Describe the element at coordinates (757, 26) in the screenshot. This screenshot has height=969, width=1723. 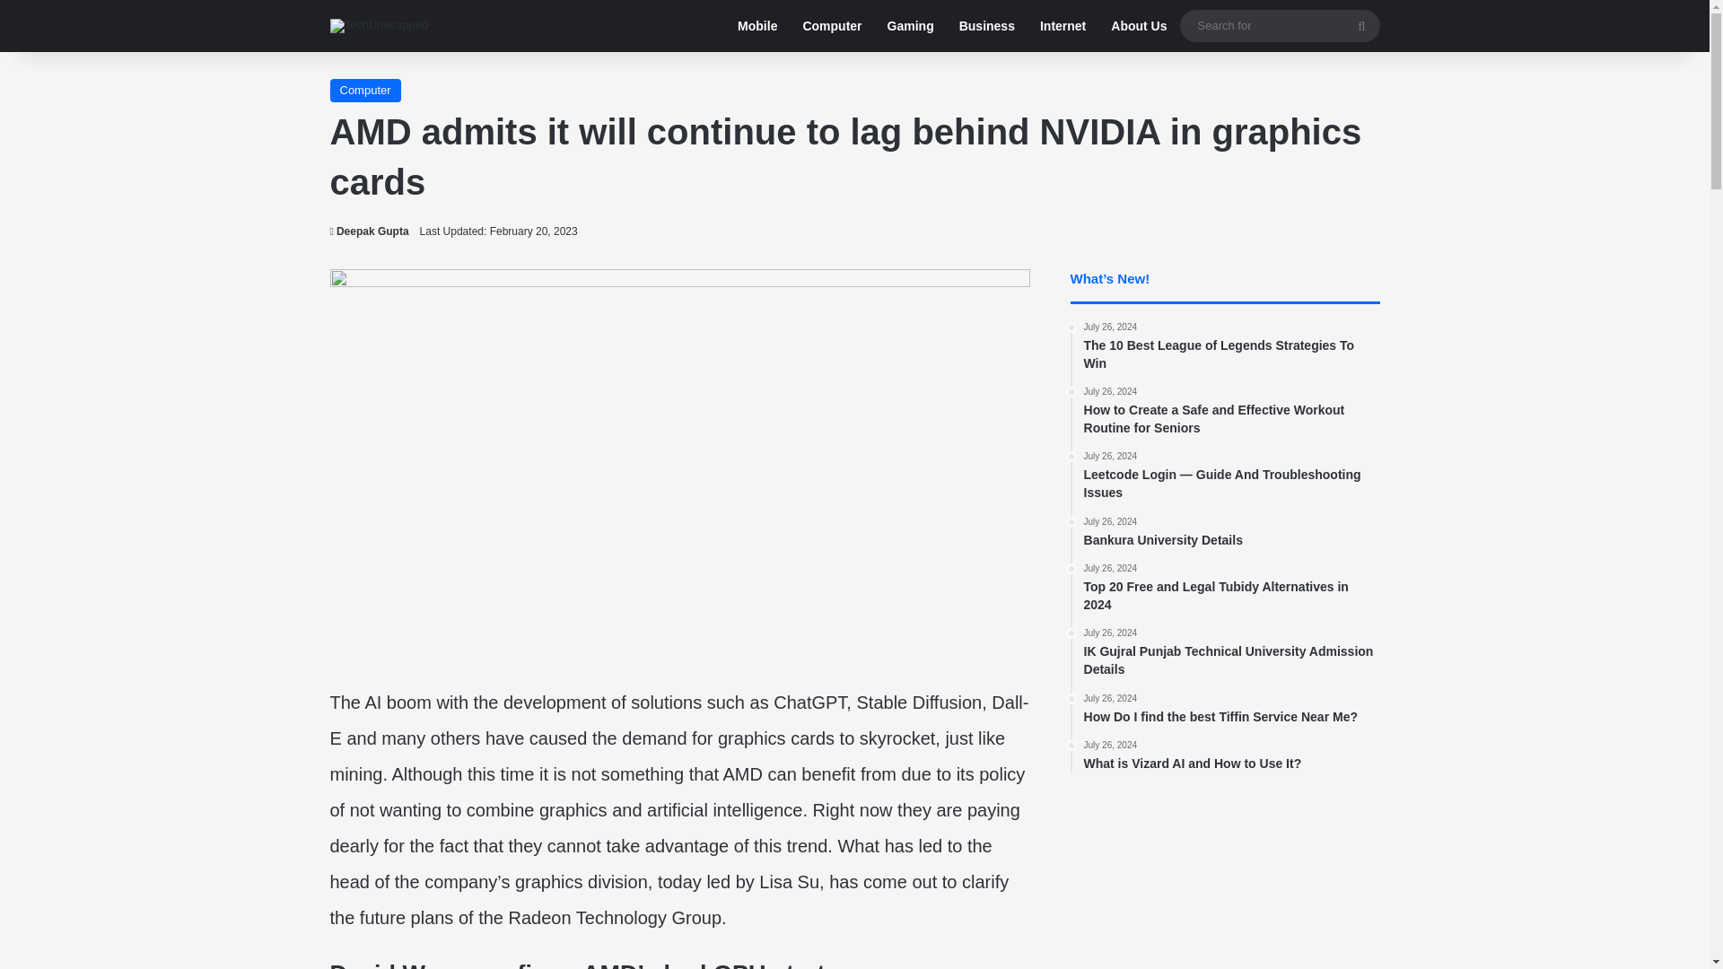
I see `About Us` at that location.